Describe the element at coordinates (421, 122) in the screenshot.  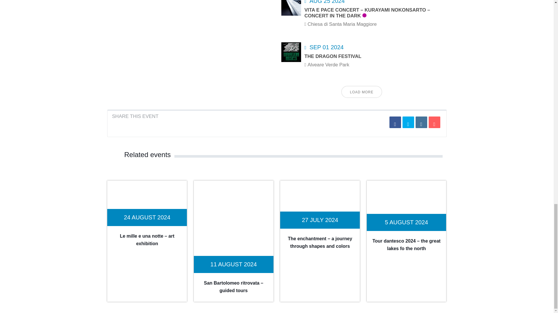
I see `Linkedin` at that location.